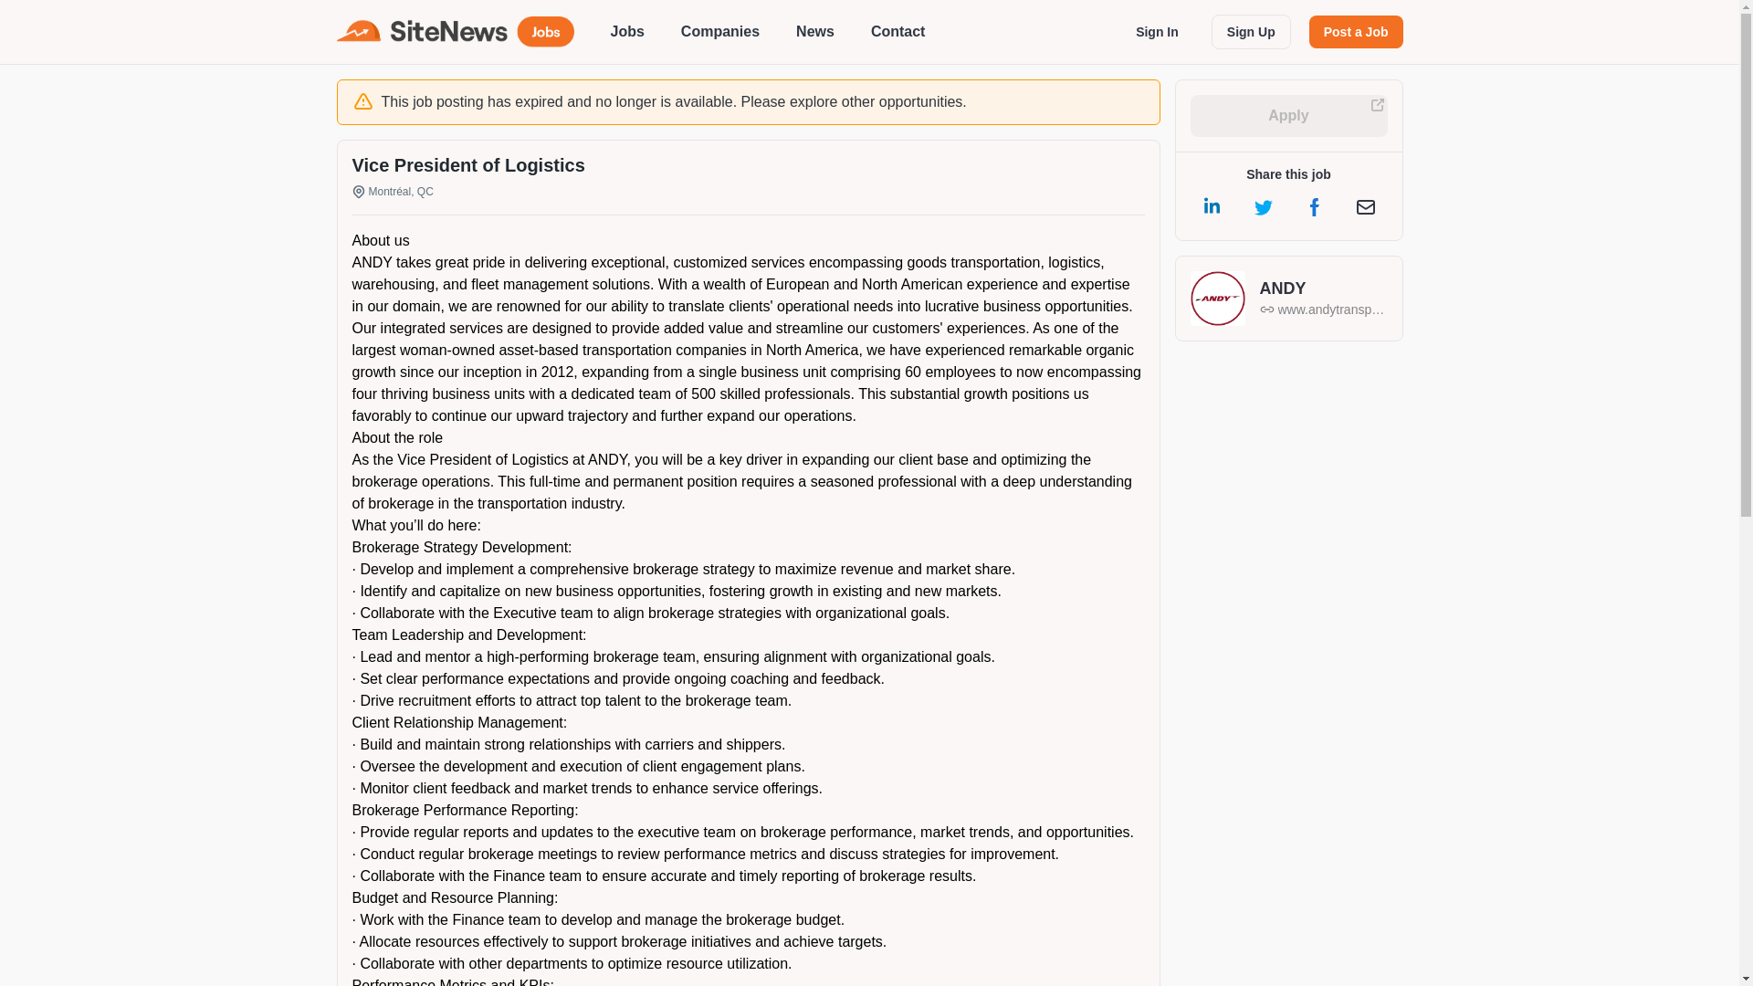  Describe the element at coordinates (1324, 309) in the screenshot. I see `www.andytransport.com` at that location.